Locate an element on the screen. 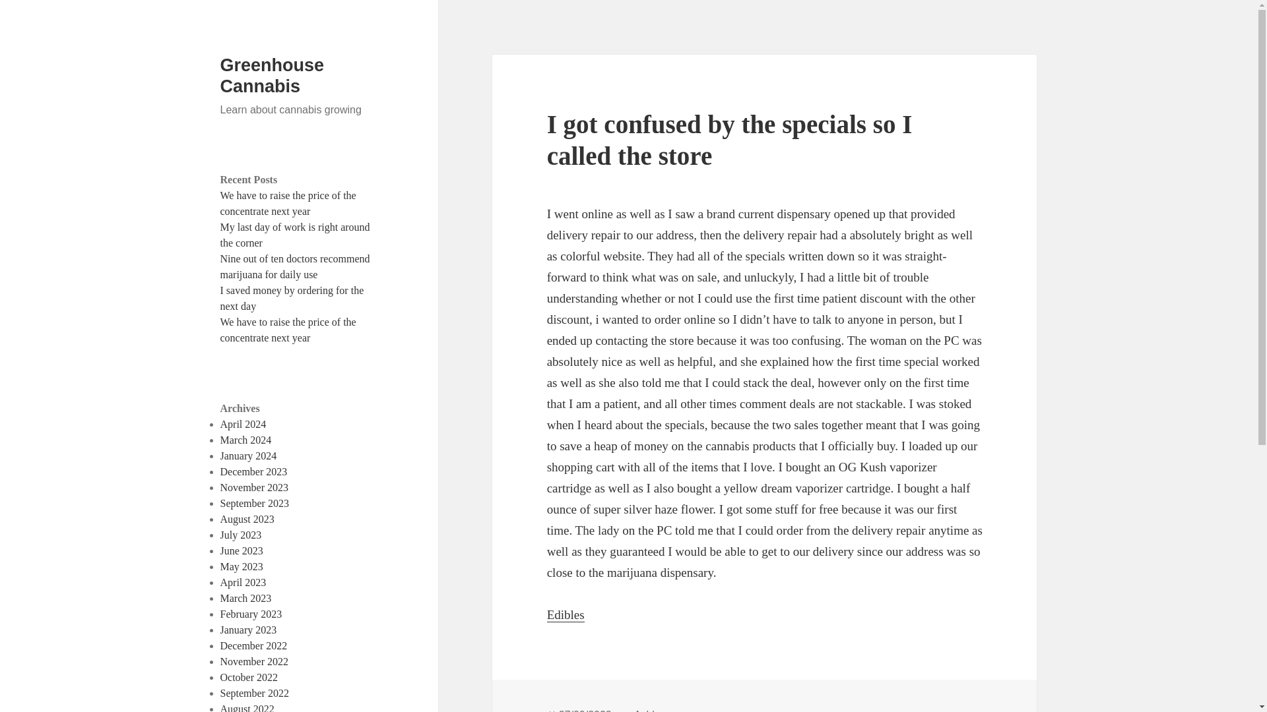 The height and width of the screenshot is (712, 1267). June 2023 is located at coordinates (242, 550).